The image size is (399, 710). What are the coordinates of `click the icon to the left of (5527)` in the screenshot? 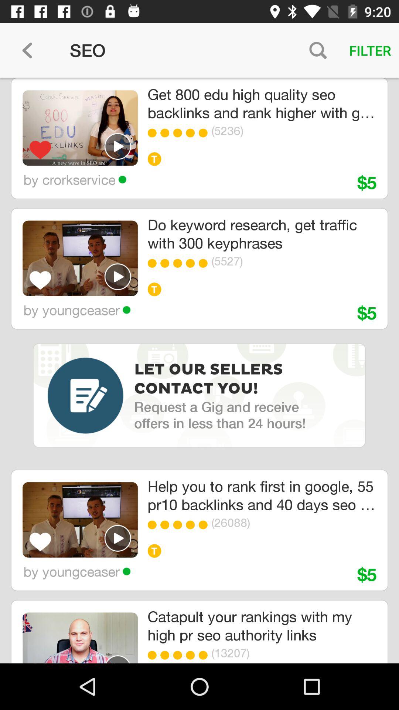 It's located at (205, 263).